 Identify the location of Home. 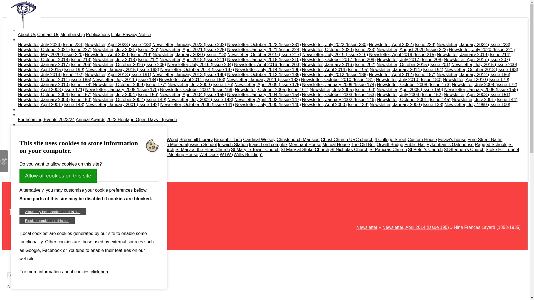
(24, 29).